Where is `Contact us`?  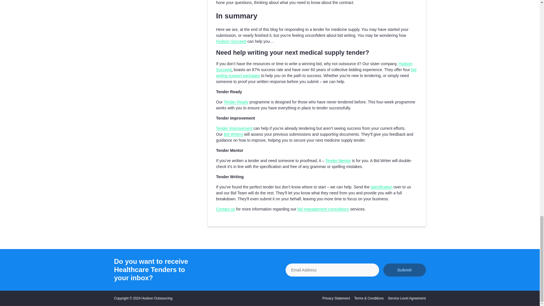
Contact us is located at coordinates (226, 209).